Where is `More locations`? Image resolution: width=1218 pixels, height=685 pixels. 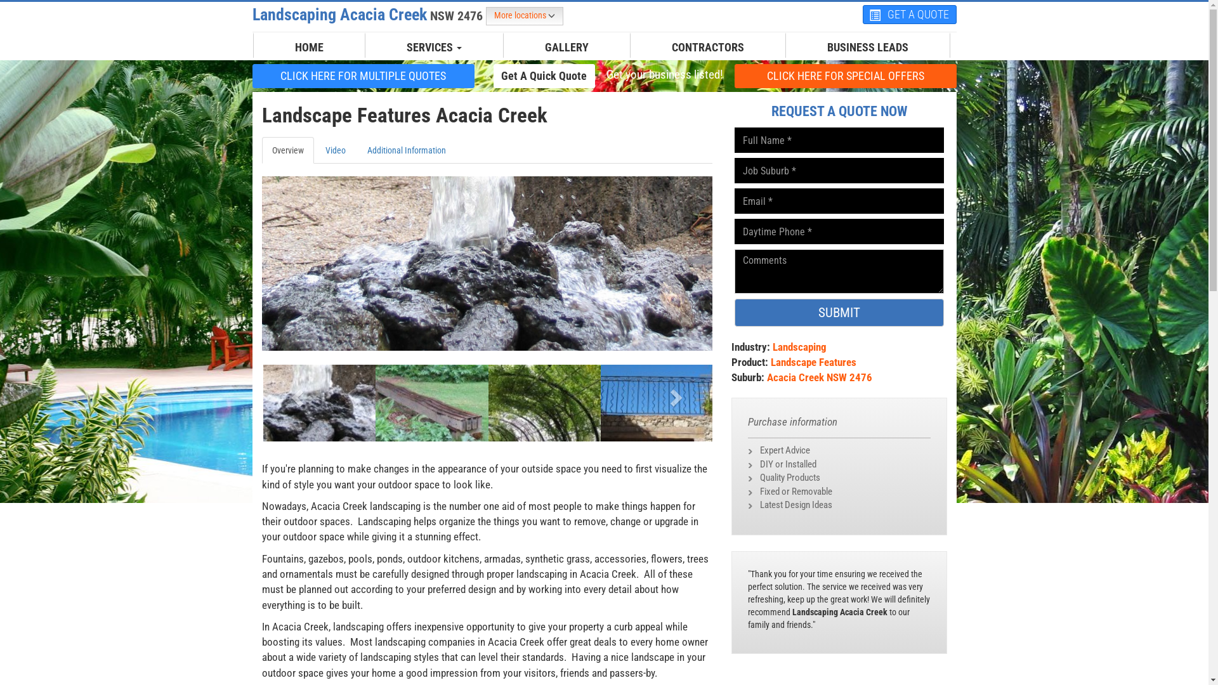
More locations is located at coordinates (525, 16).